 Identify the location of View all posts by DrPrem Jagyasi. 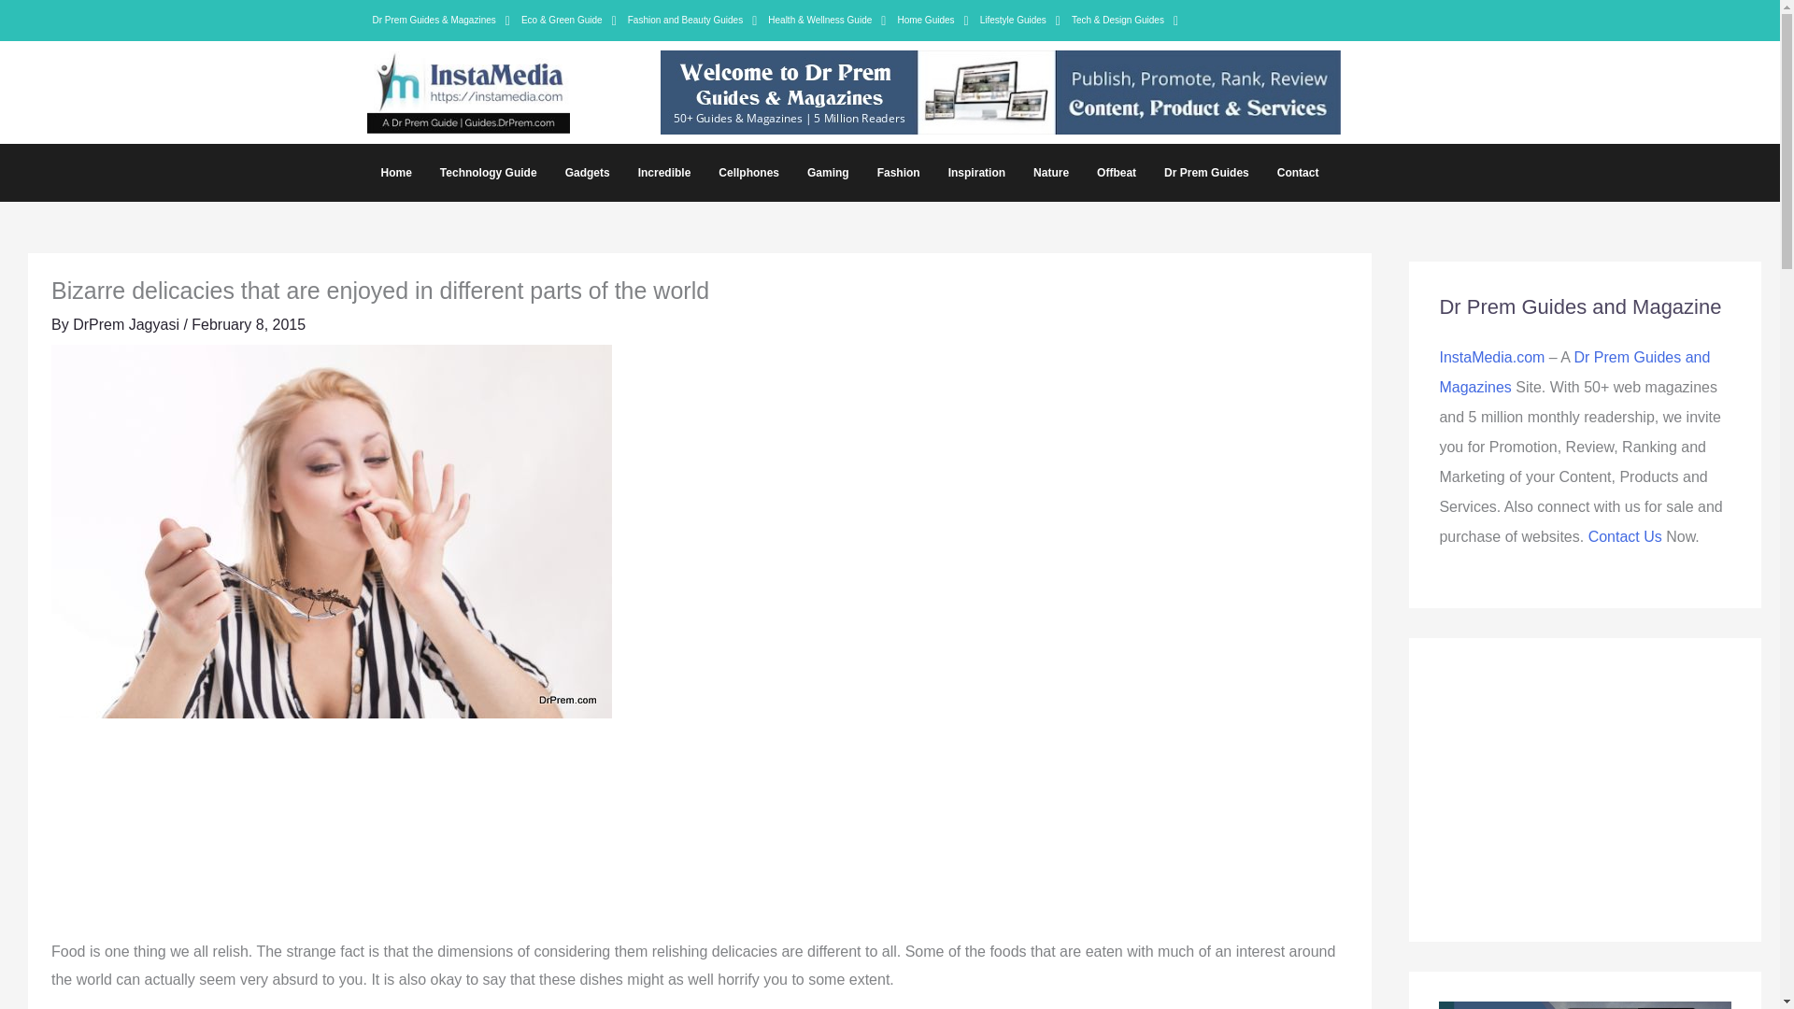
(127, 325).